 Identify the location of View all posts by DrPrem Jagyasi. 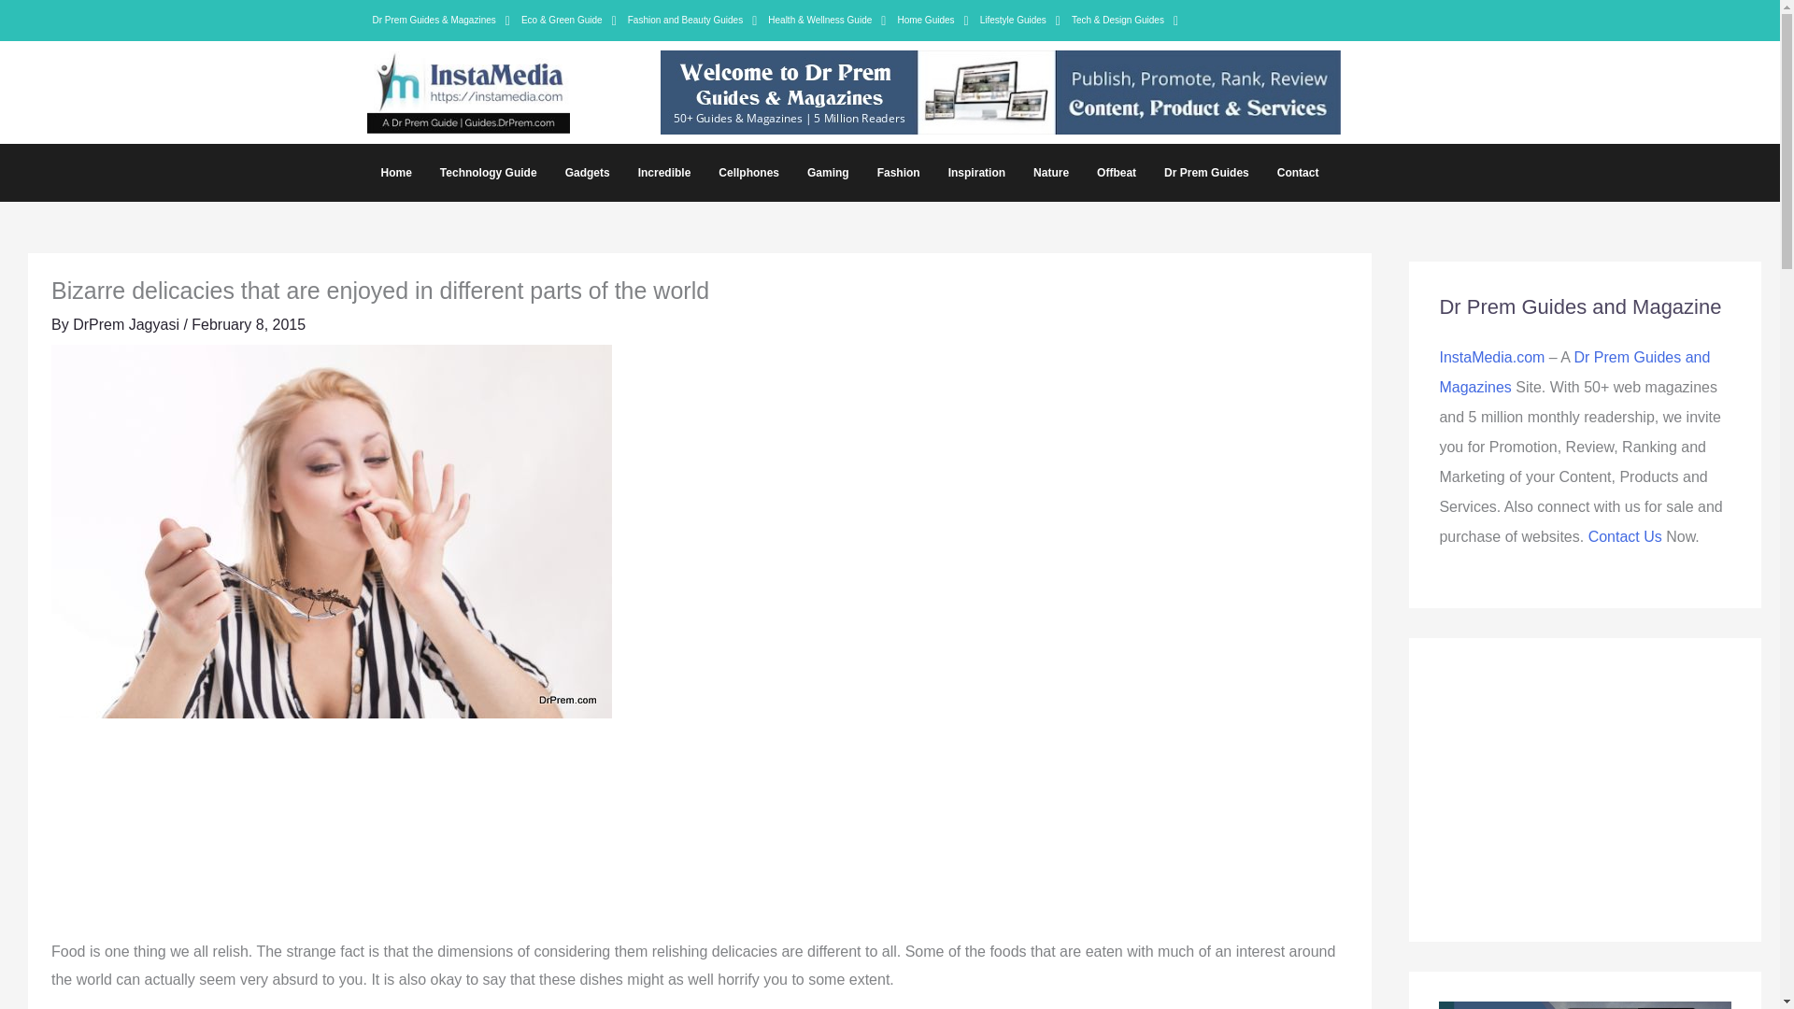
(127, 325).